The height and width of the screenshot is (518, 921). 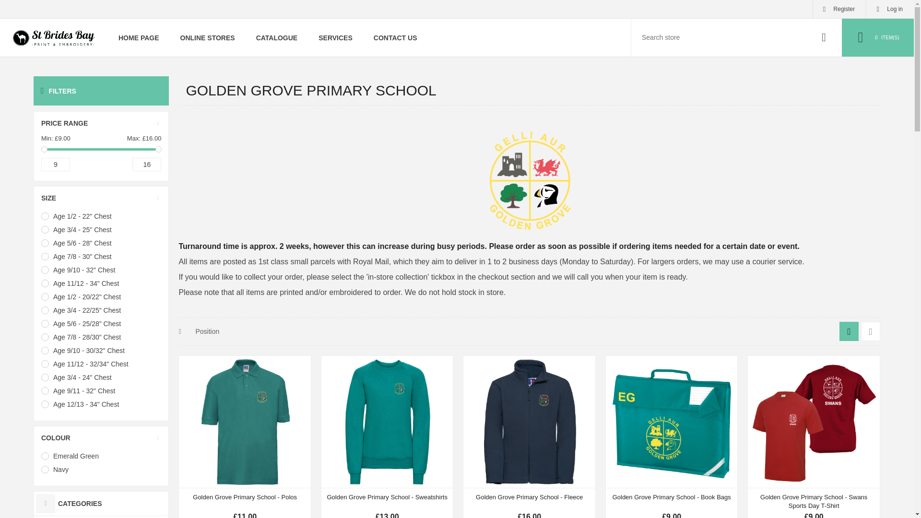 What do you see at coordinates (395, 37) in the screenshot?
I see `Contact Us` at bounding box center [395, 37].